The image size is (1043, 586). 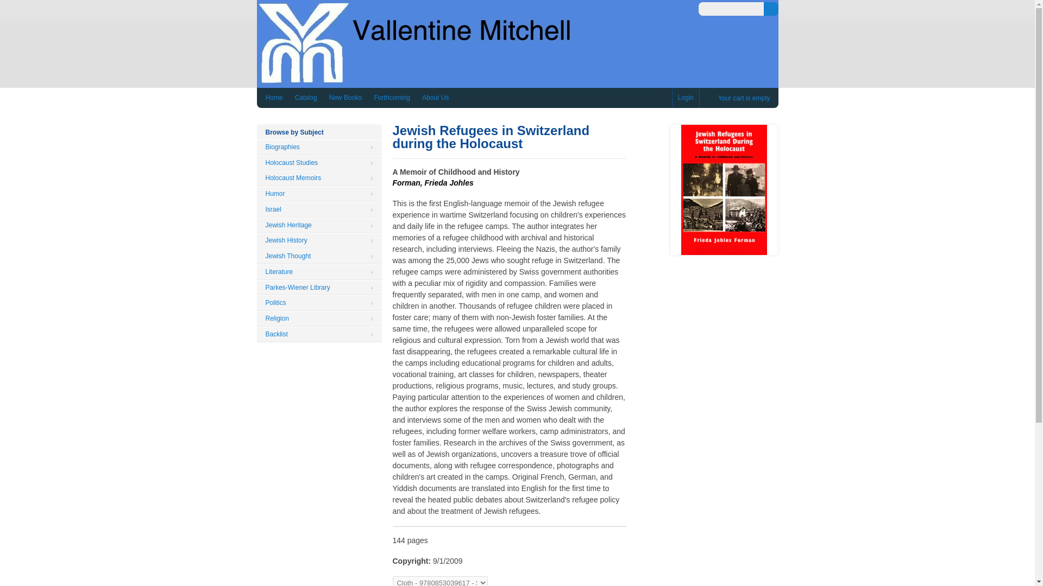 What do you see at coordinates (319, 148) in the screenshot?
I see `Biographies` at bounding box center [319, 148].